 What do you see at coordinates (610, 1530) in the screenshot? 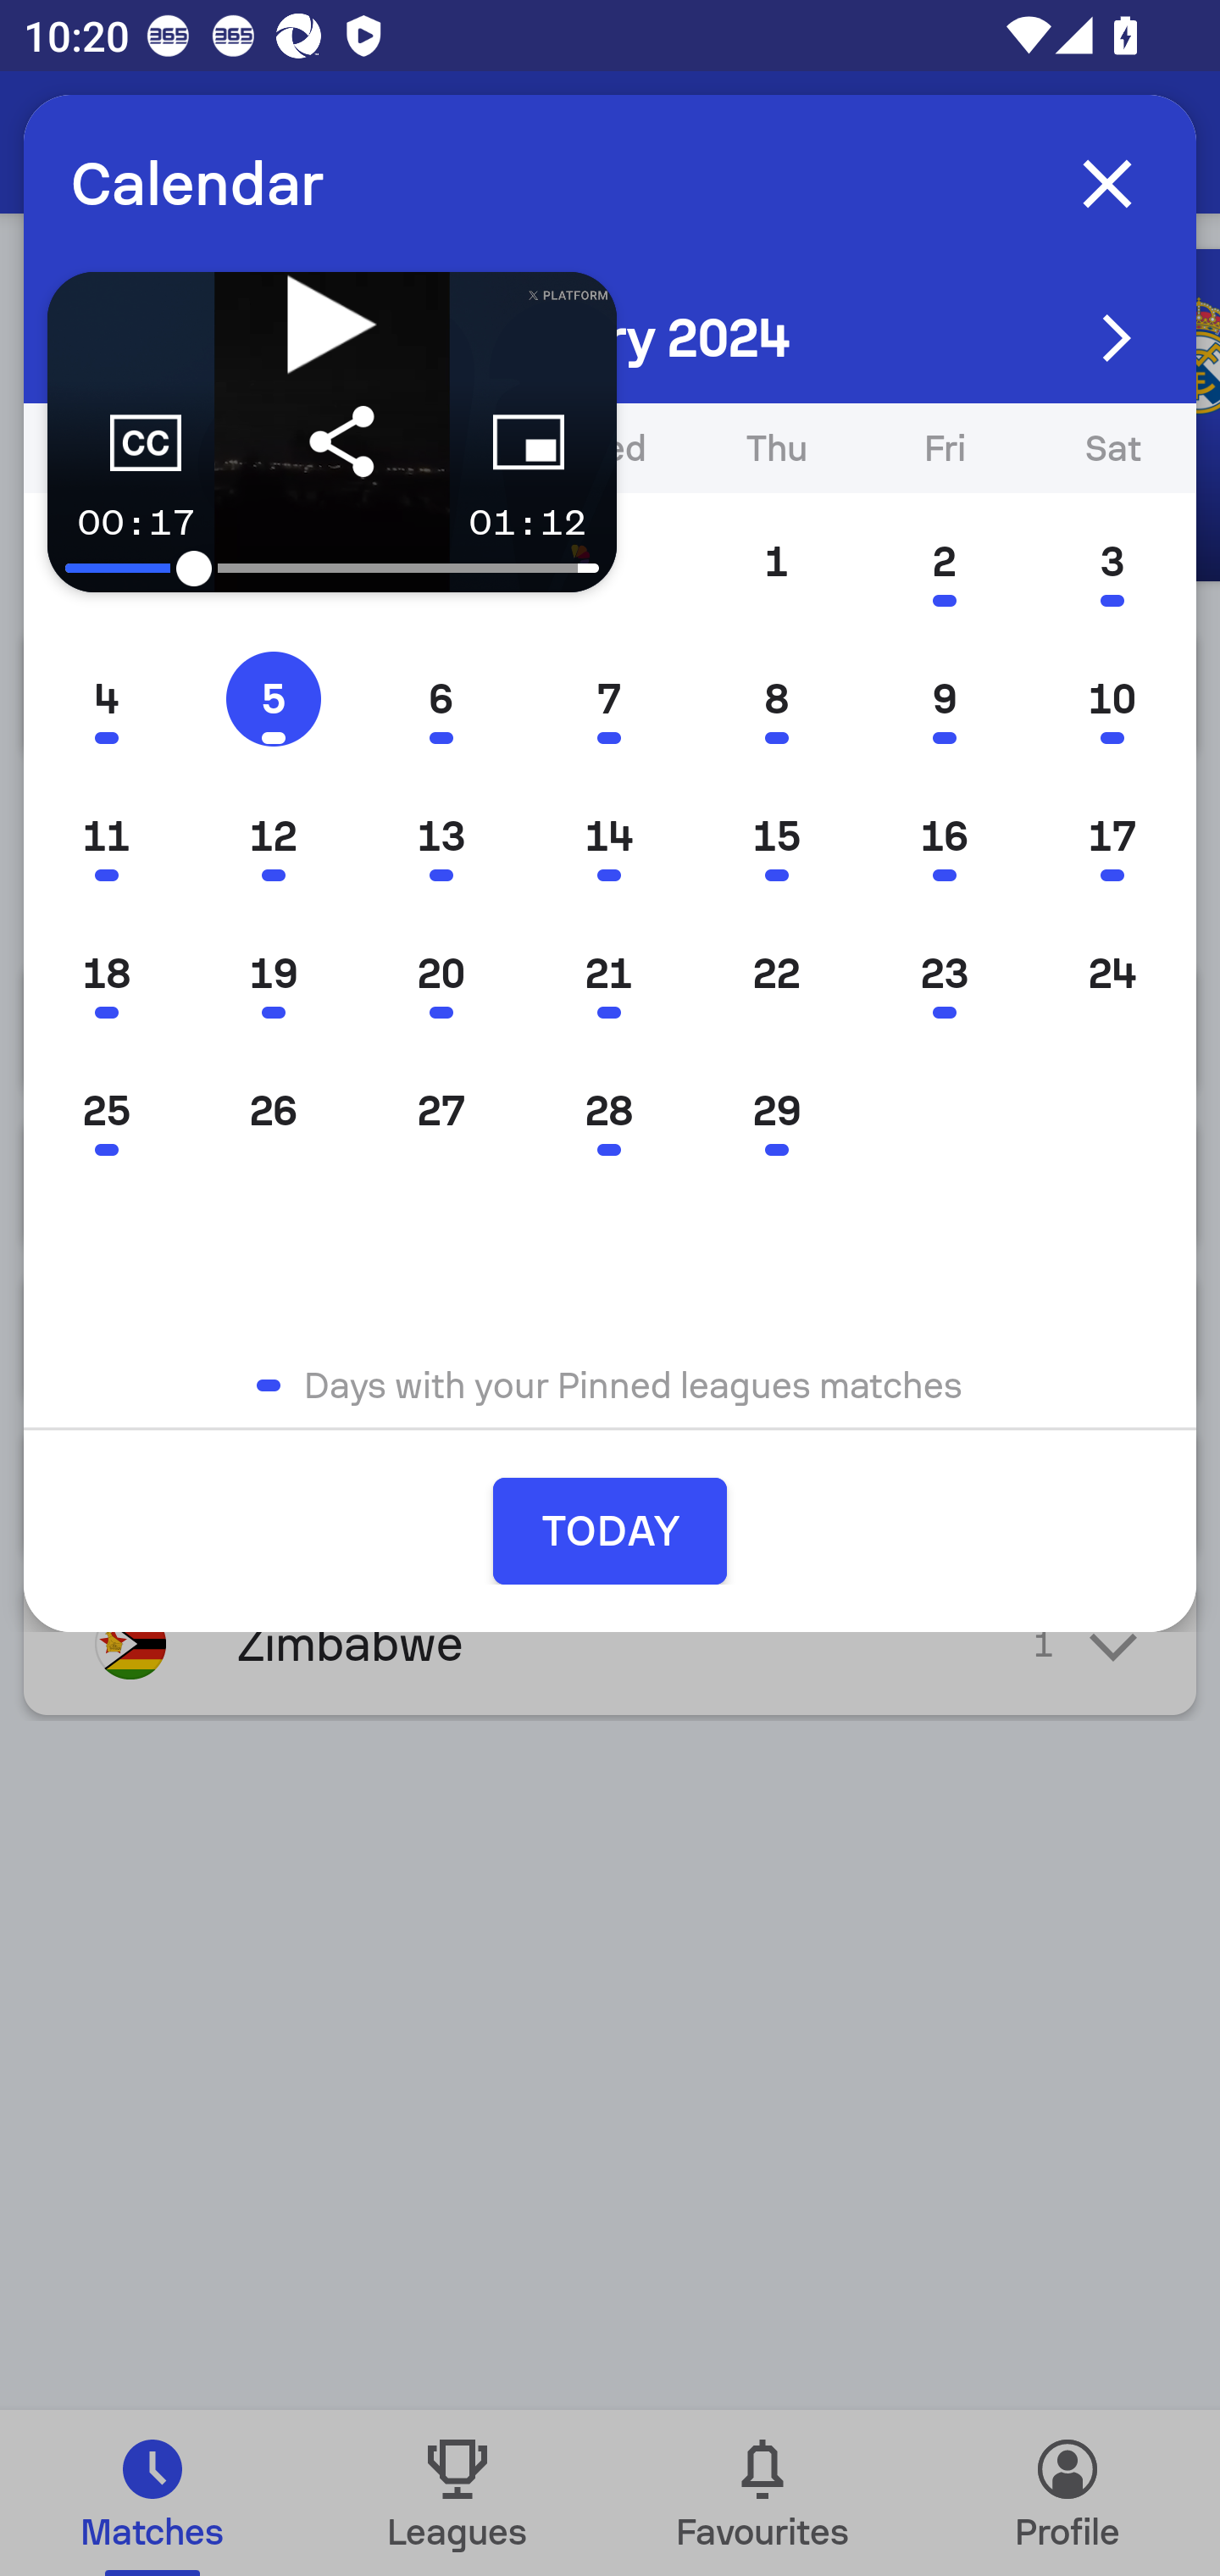
I see `TODAY` at bounding box center [610, 1530].